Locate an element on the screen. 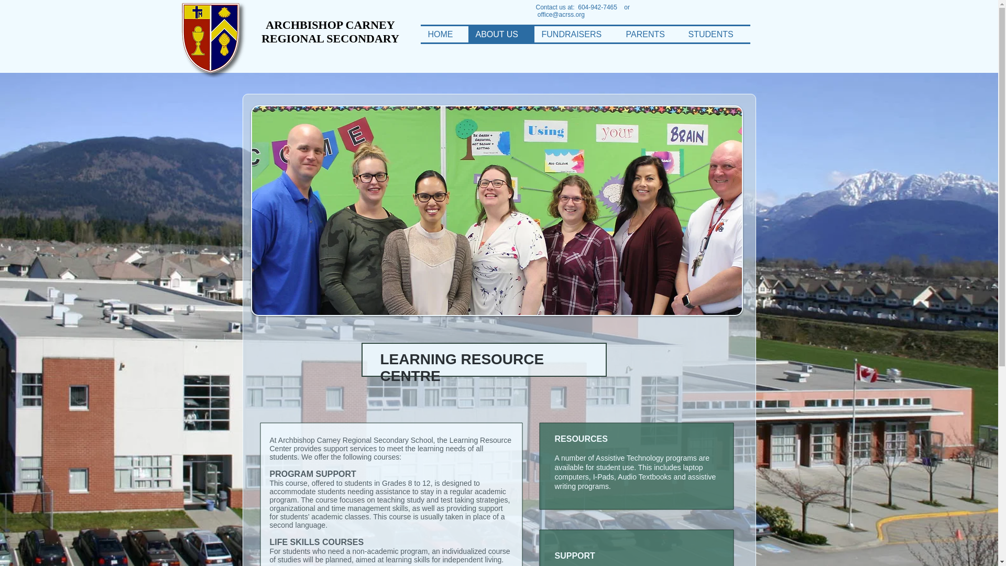  STUDENTS is located at coordinates (716, 34).